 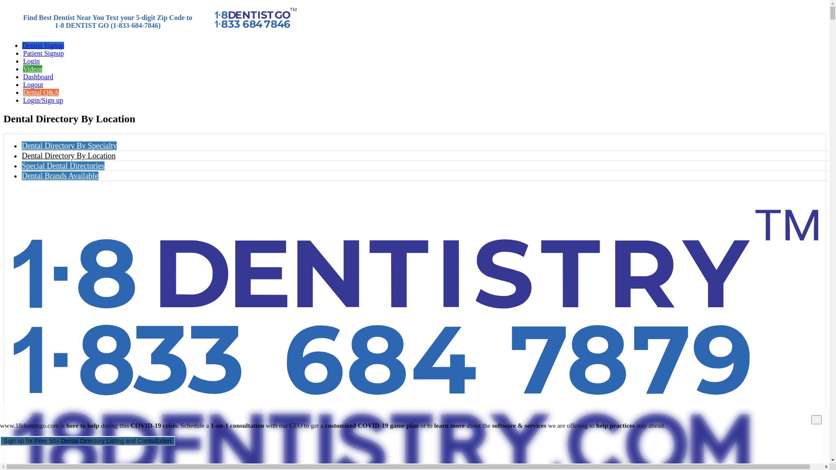 I want to click on Dental Directory By Specialty, so click(x=69, y=146).